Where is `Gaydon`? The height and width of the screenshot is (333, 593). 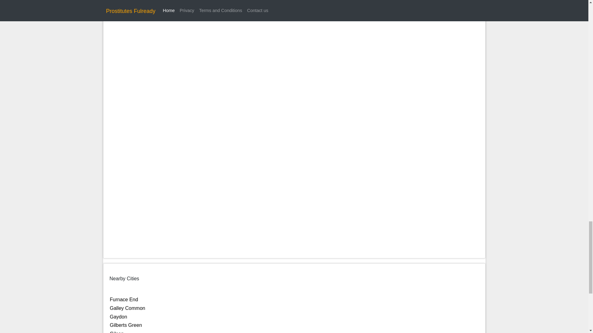 Gaydon is located at coordinates (119, 317).